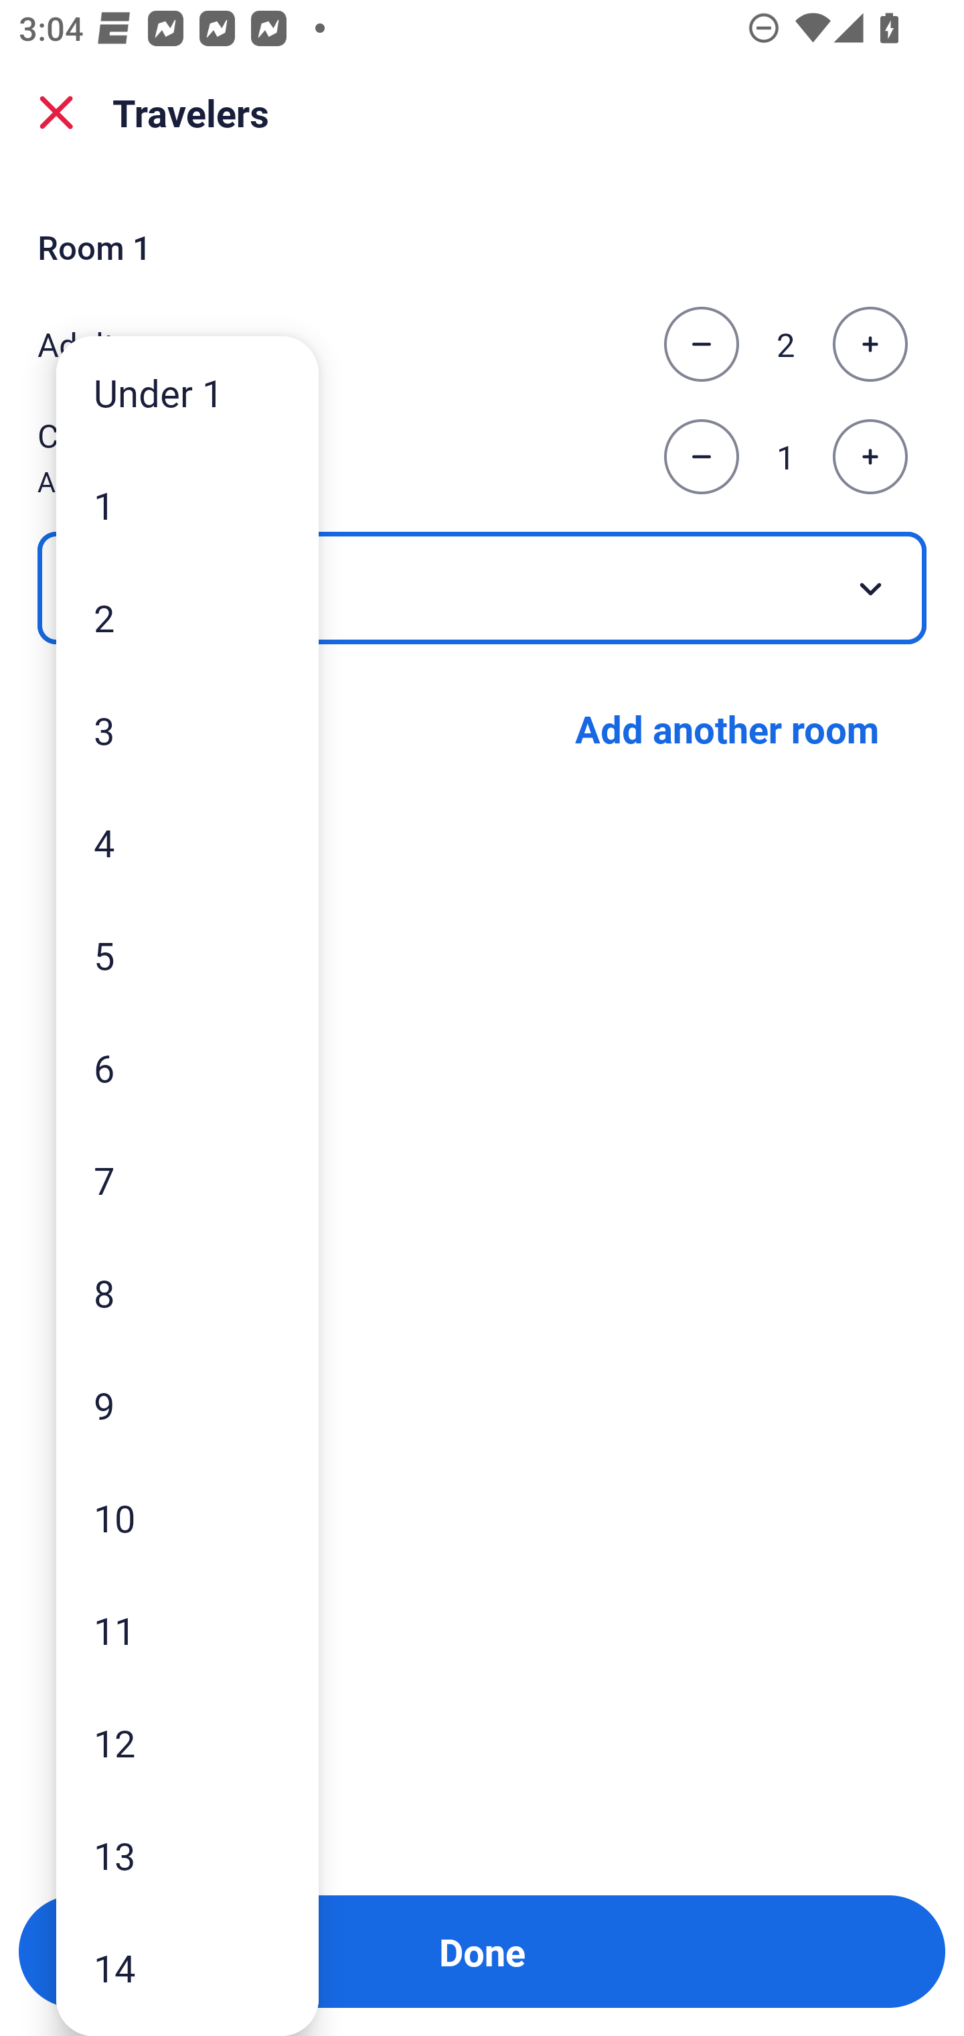  What do you see at coordinates (187, 1291) in the screenshot?
I see `8` at bounding box center [187, 1291].